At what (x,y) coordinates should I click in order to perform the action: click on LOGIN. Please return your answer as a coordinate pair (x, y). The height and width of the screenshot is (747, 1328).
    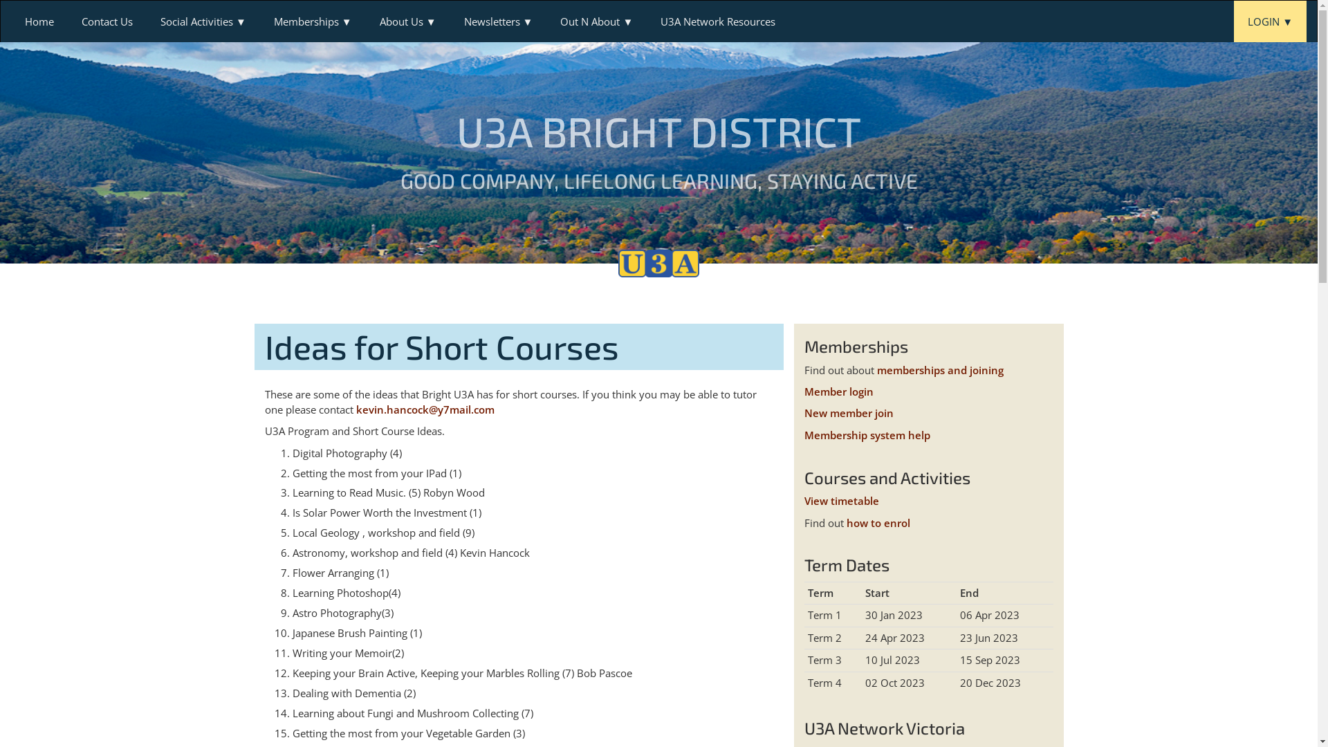
    Looking at the image, I should click on (1270, 21).